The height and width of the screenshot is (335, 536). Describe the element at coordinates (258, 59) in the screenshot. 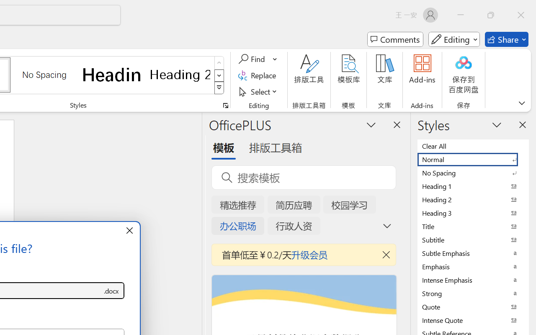

I see `Find` at that location.